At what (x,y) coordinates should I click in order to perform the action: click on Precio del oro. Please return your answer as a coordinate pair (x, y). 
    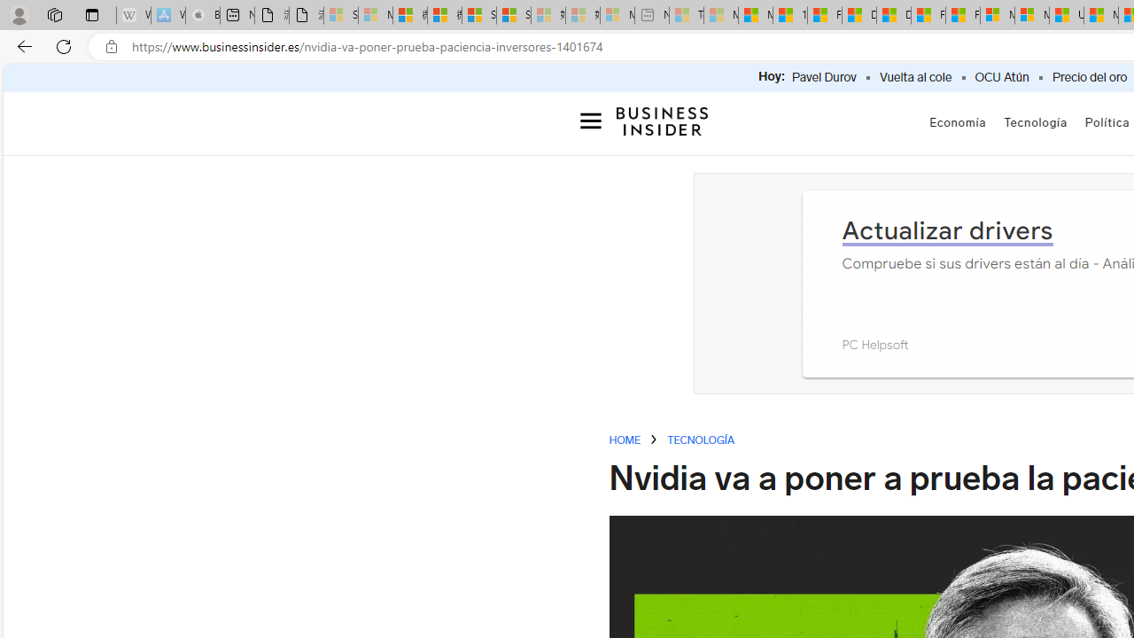
    Looking at the image, I should click on (1090, 78).